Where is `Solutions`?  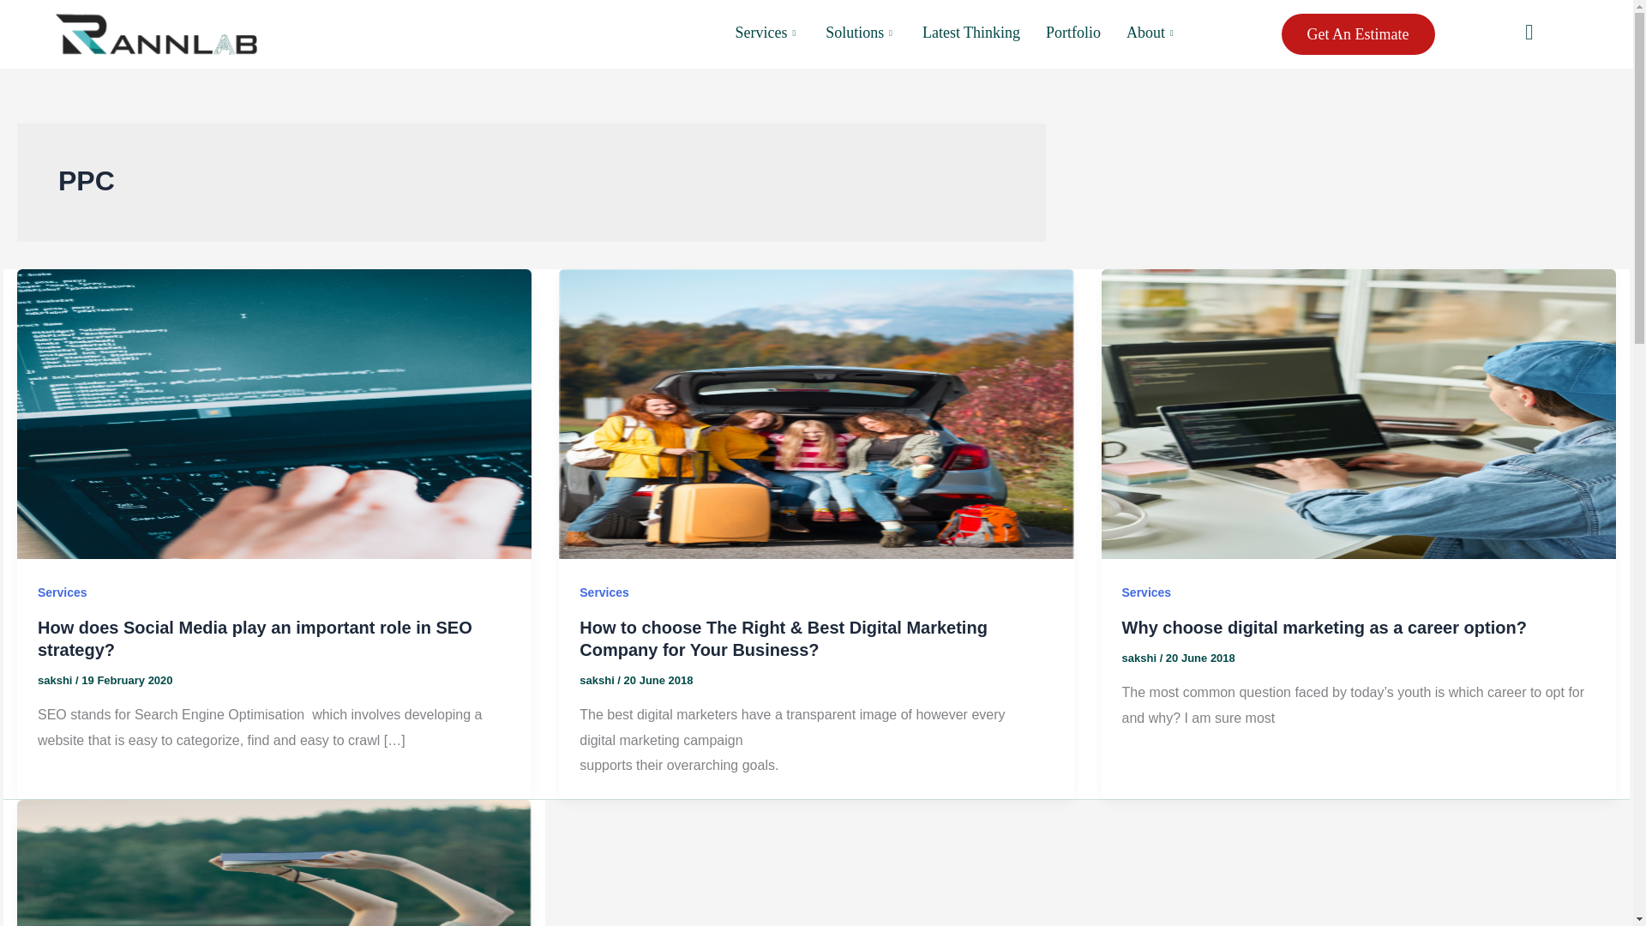 Solutions is located at coordinates (861, 34).